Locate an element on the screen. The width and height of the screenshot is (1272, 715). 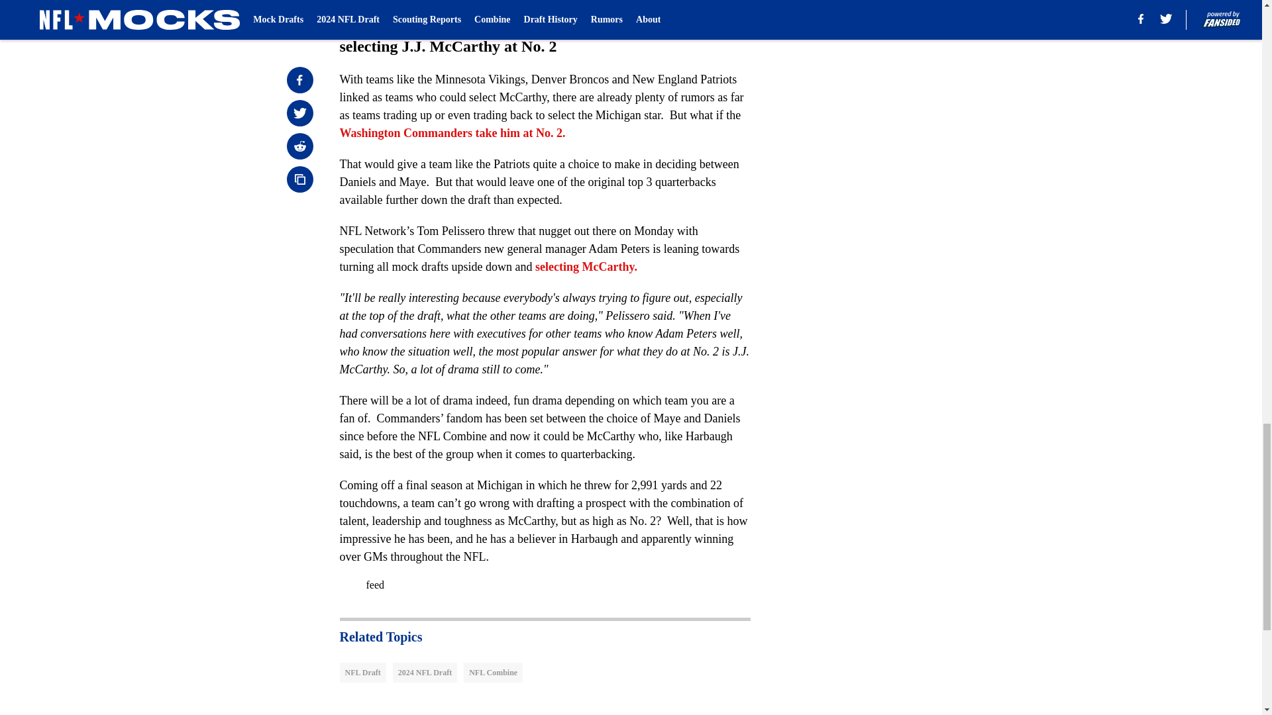
2024 NFL Draft is located at coordinates (425, 673).